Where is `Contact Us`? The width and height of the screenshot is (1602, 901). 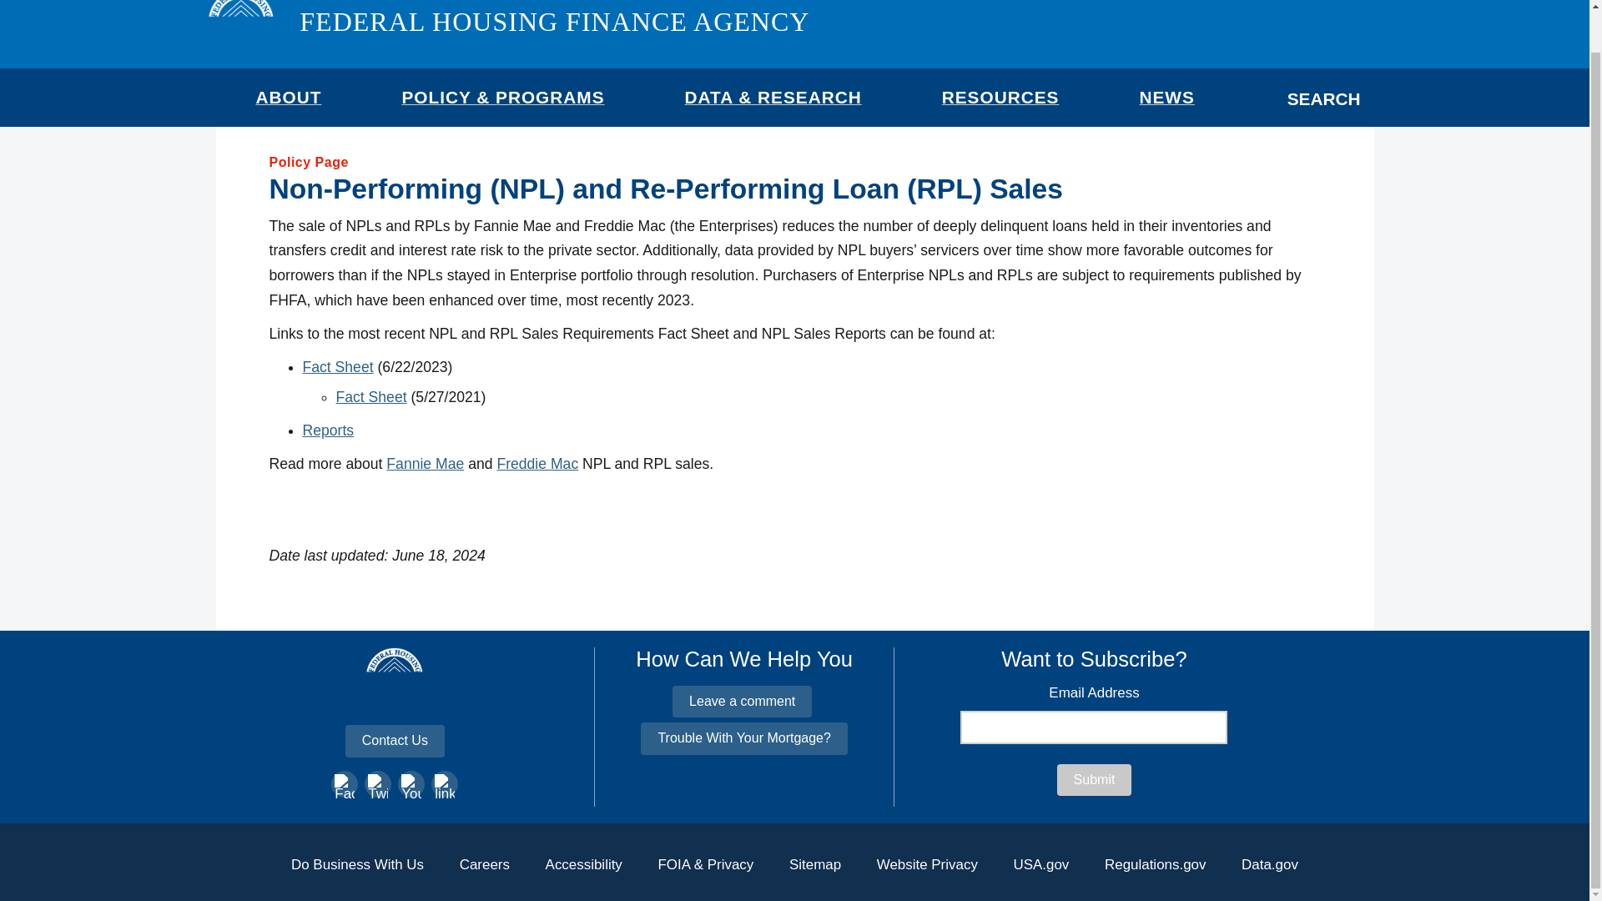
Contact Us is located at coordinates (395, 741).